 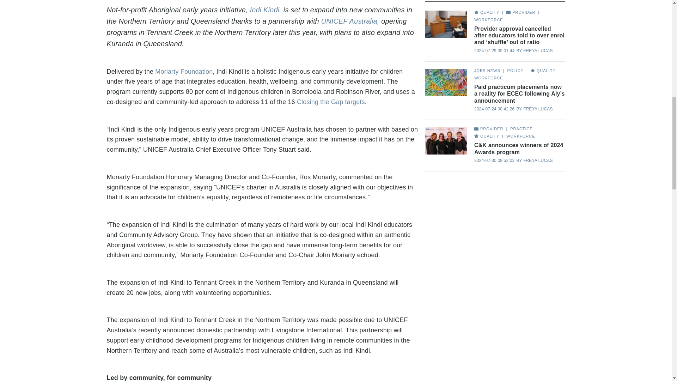 What do you see at coordinates (331, 102) in the screenshot?
I see `Closing the Gap targets` at bounding box center [331, 102].